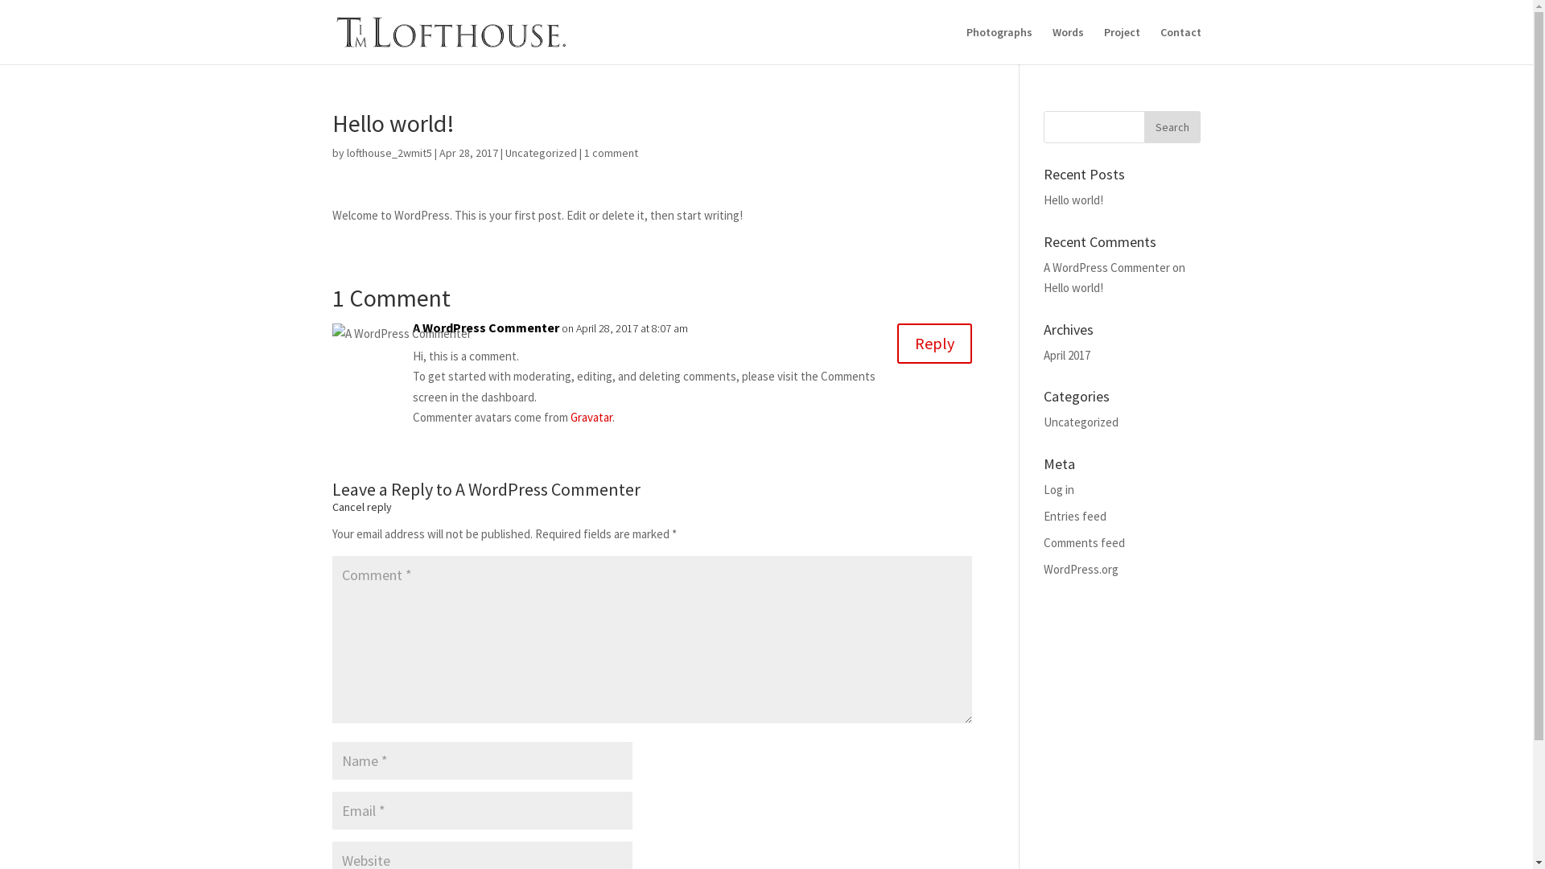  I want to click on A WordPress Commenter, so click(548, 489).